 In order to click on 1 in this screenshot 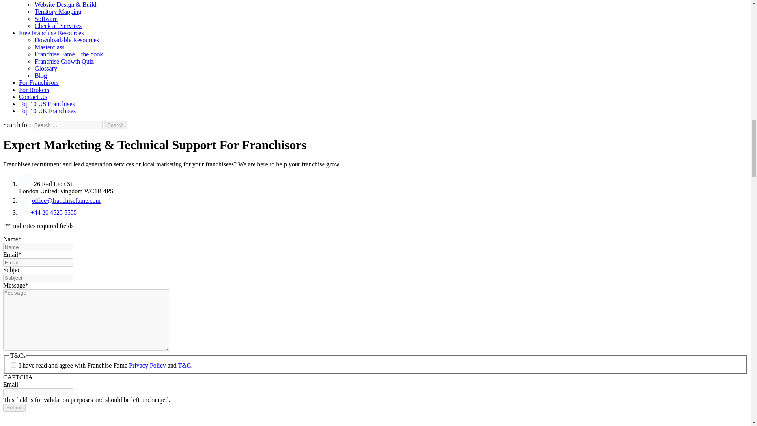, I will do `click(13, 365)`.